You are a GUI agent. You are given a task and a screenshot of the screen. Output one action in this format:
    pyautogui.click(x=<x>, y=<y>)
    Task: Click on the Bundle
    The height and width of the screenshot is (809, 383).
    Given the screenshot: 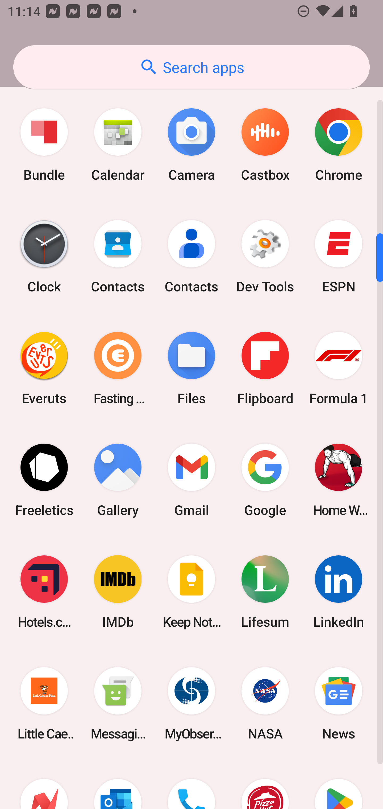 What is the action you would take?
    pyautogui.click(x=44, y=145)
    